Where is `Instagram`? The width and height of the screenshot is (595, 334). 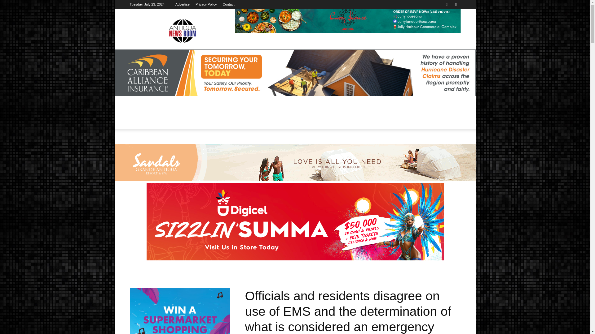 Instagram is located at coordinates (456, 4).